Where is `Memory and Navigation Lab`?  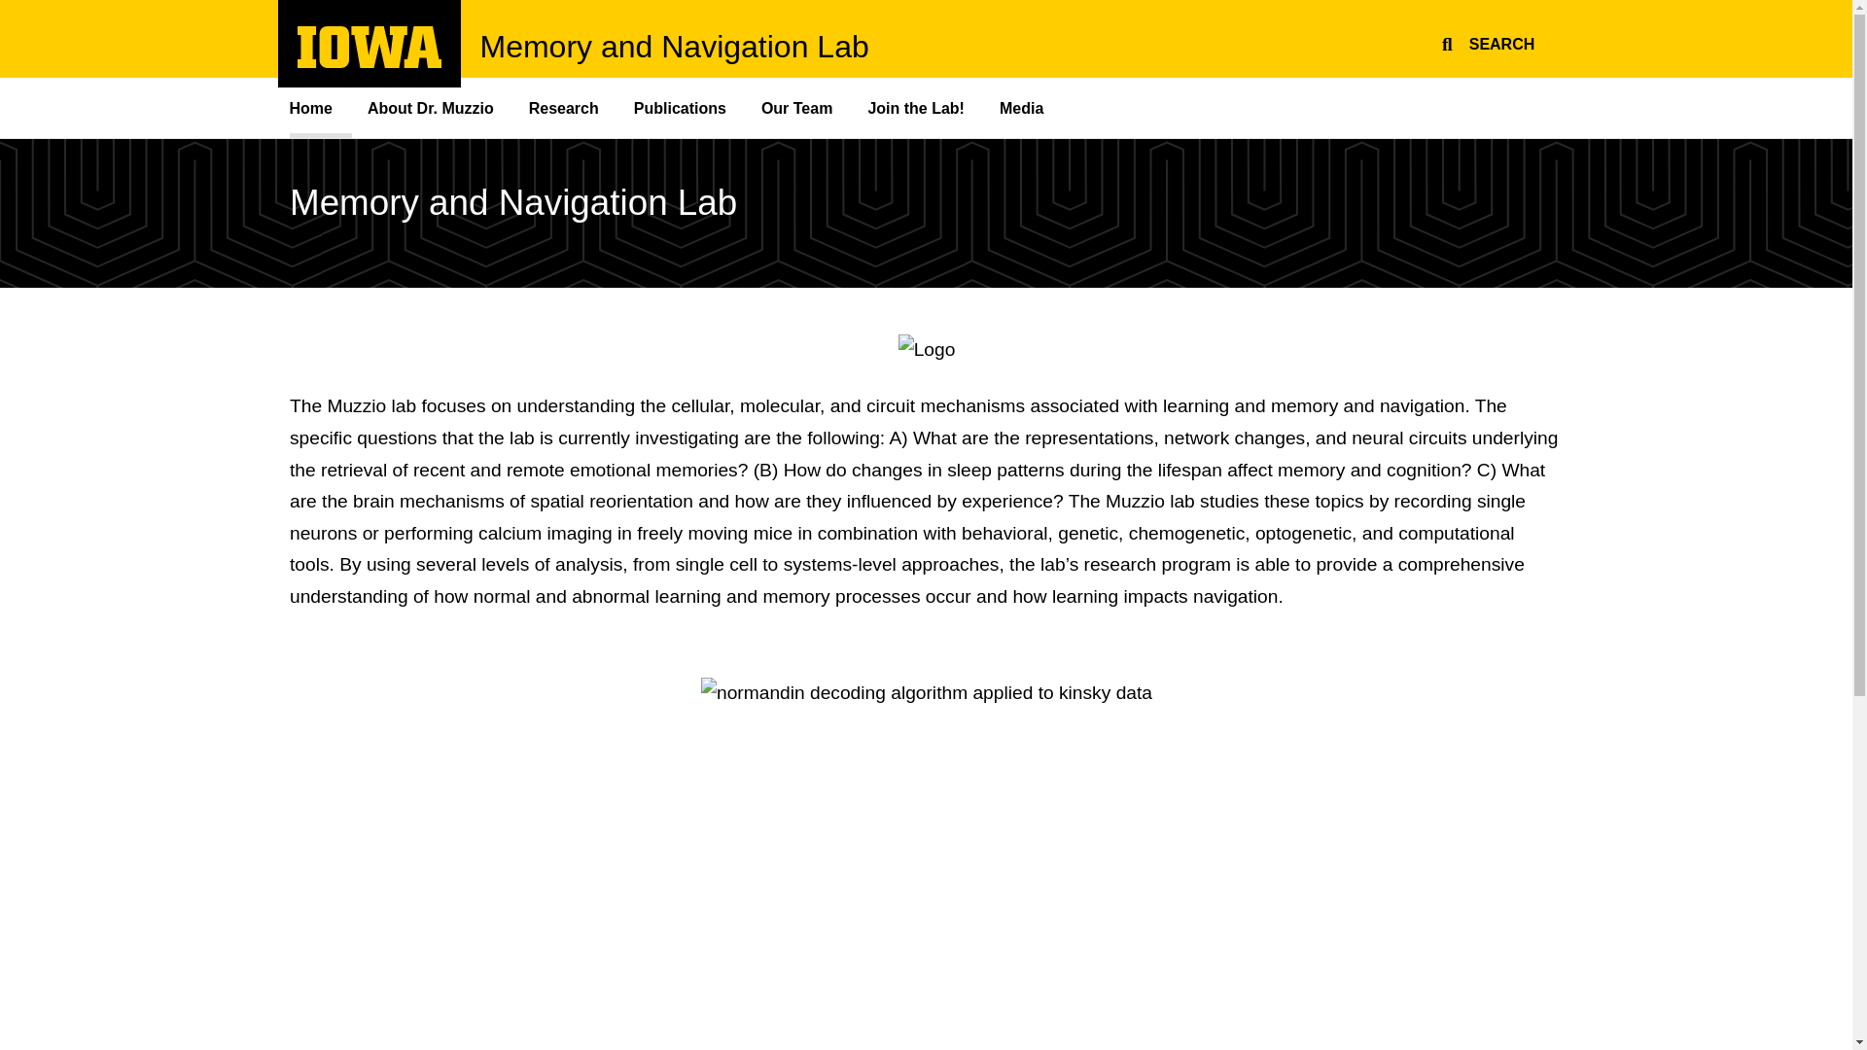 Memory and Navigation Lab is located at coordinates (370, 62).